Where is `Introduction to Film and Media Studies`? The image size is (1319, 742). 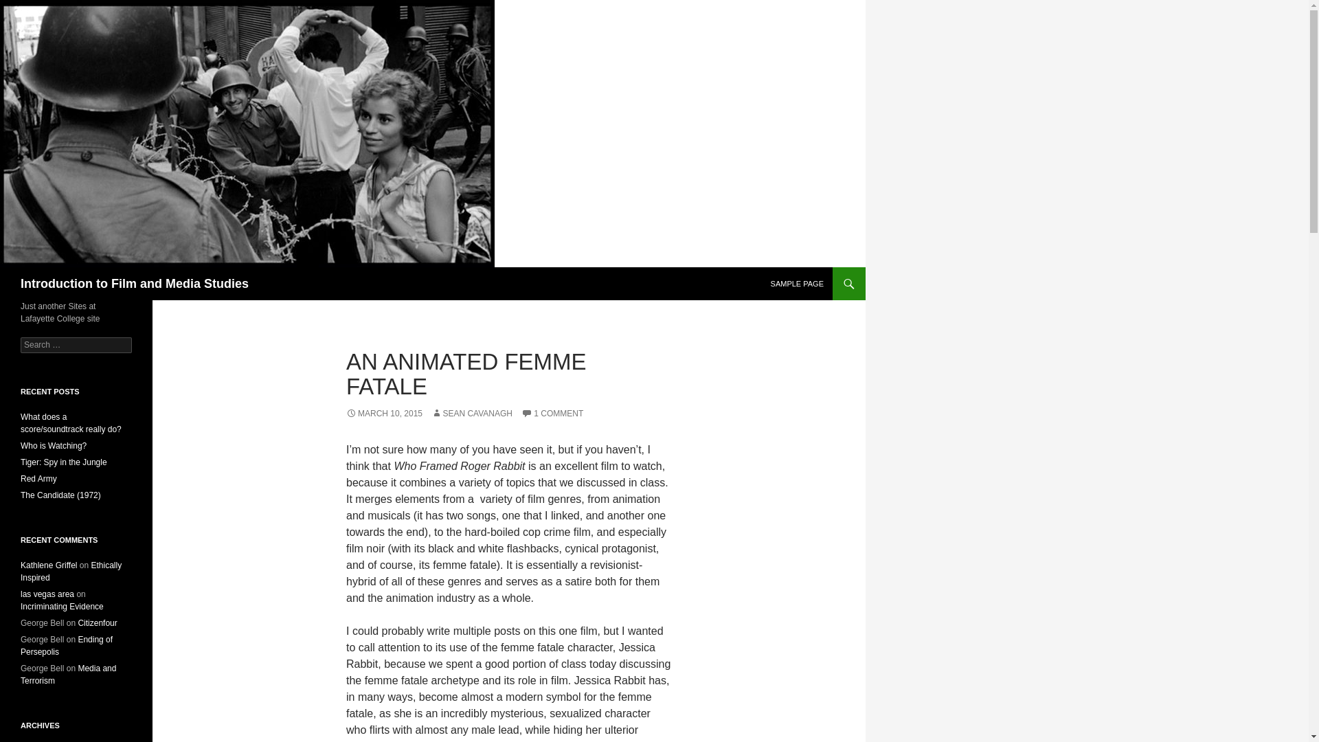 Introduction to Film and Media Studies is located at coordinates (135, 283).